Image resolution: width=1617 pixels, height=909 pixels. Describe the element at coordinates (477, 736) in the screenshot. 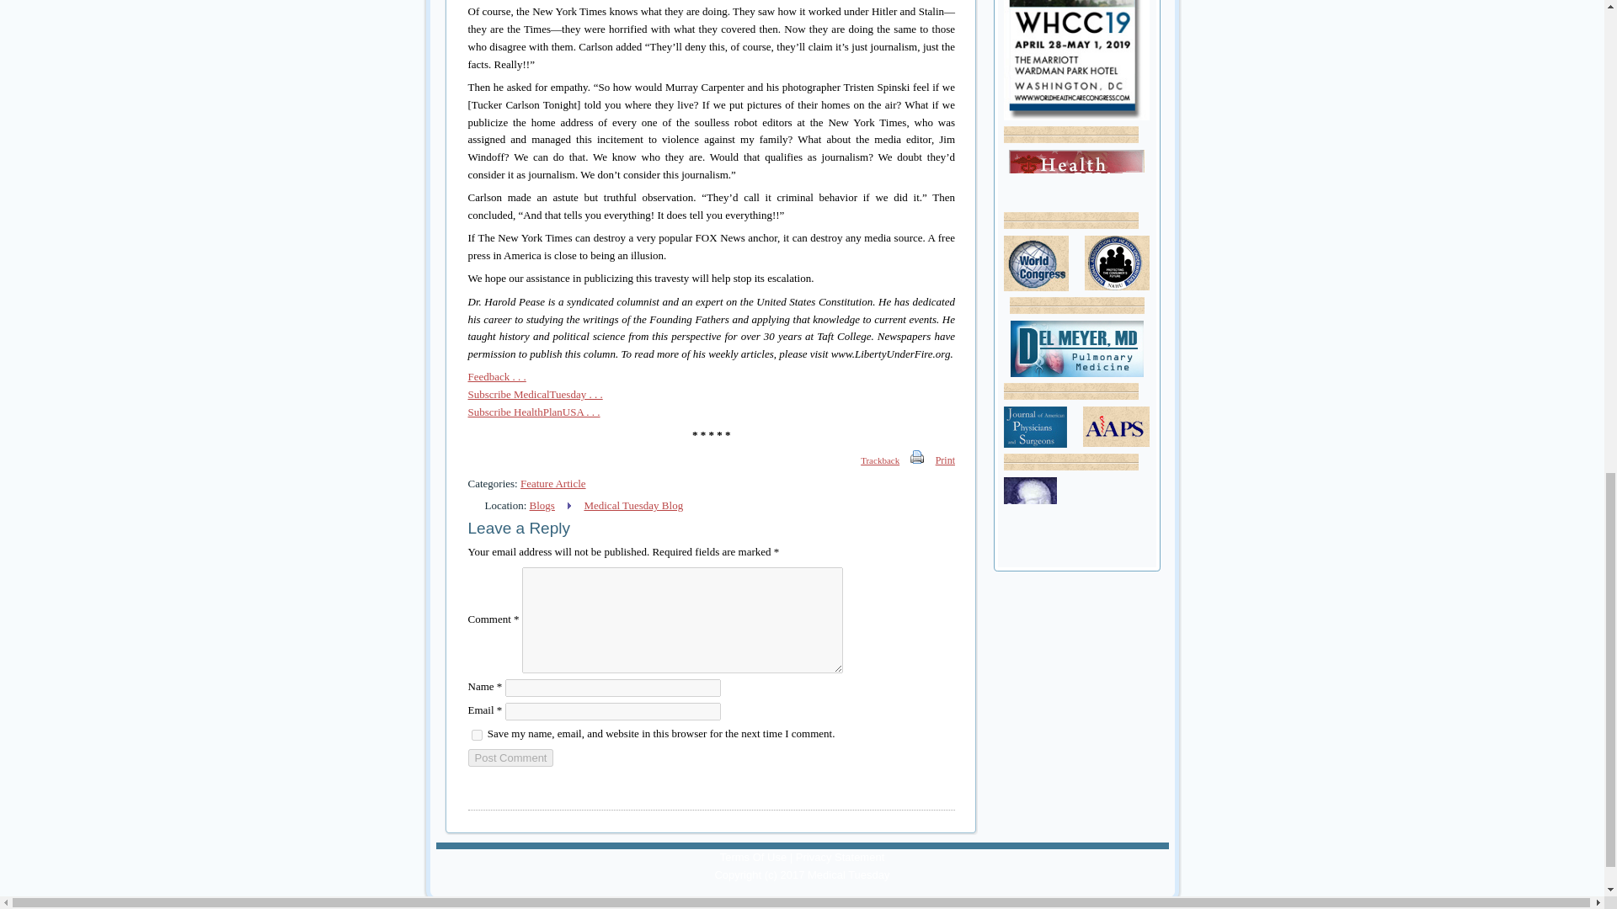

I see `yes` at that location.